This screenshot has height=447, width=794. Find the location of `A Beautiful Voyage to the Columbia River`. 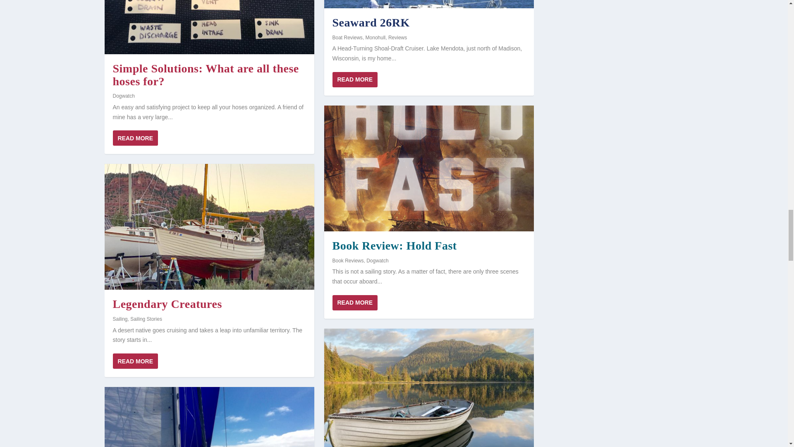

A Beautiful Voyage to the Columbia River is located at coordinates (208, 417).